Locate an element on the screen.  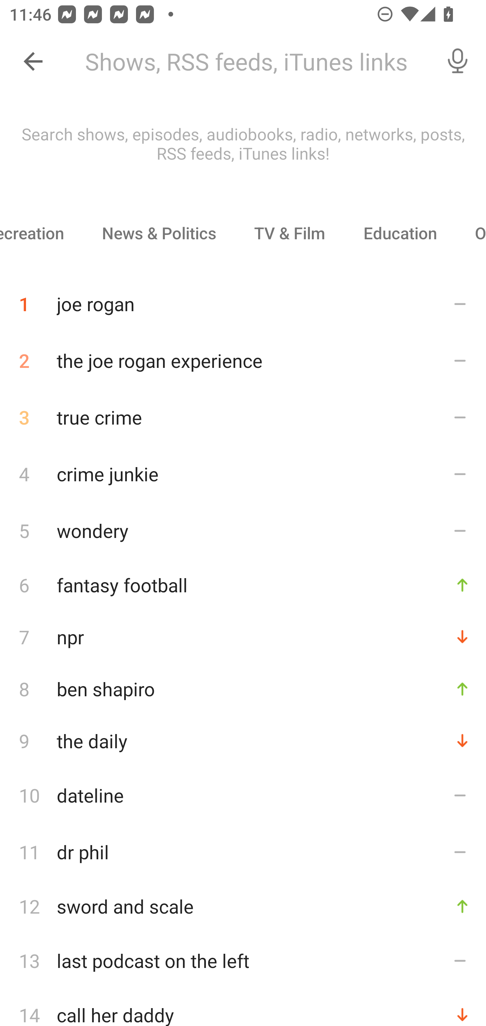
1 joe rogan is located at coordinates (243, 299).